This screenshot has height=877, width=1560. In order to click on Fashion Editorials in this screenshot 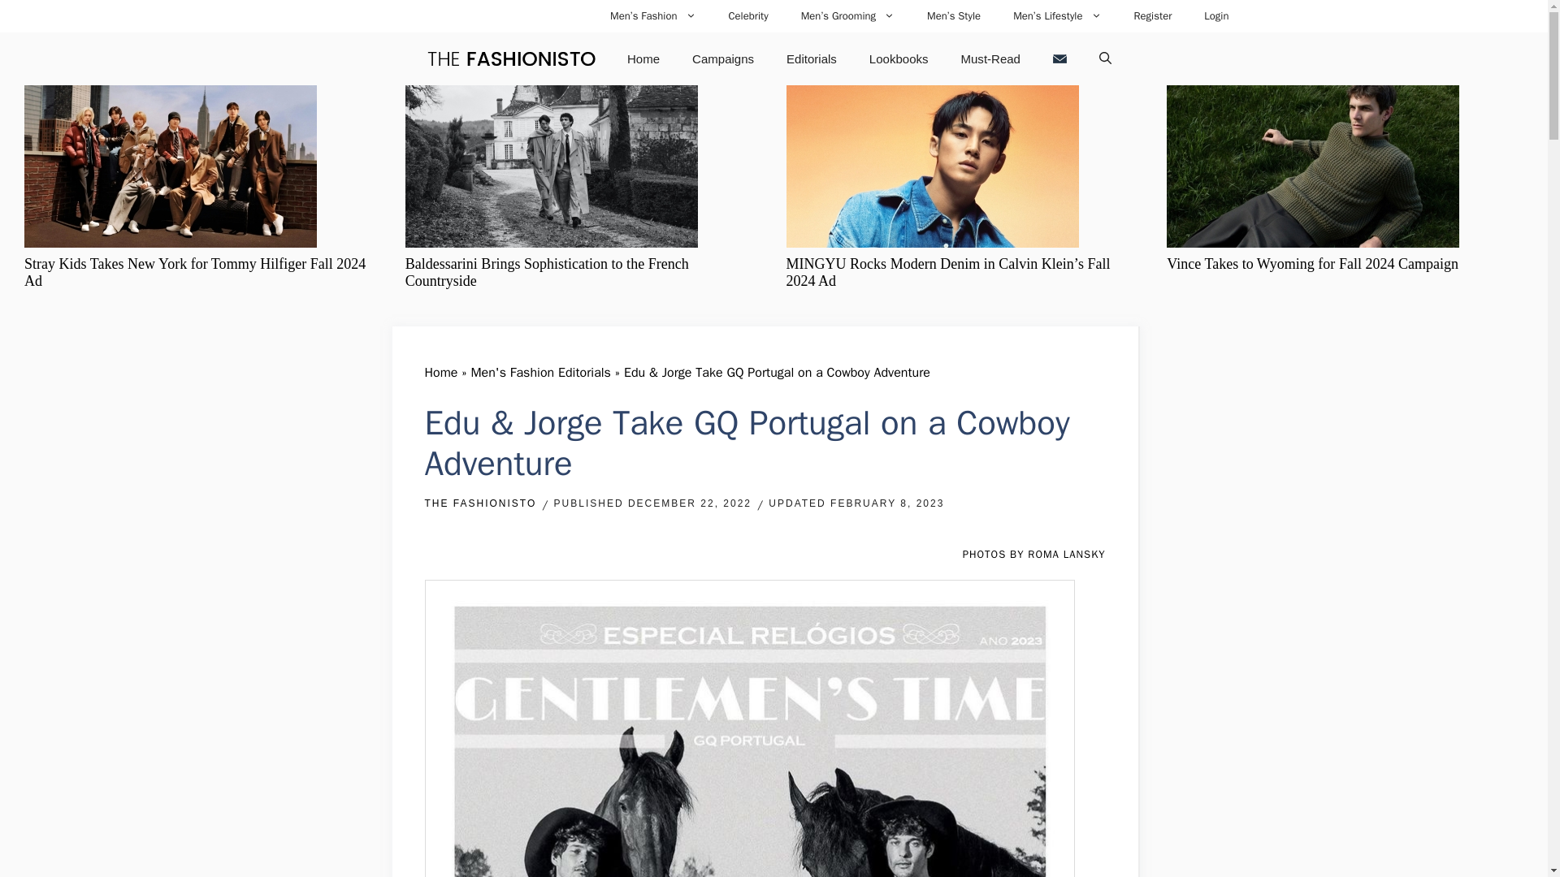, I will do `click(812, 58)`.